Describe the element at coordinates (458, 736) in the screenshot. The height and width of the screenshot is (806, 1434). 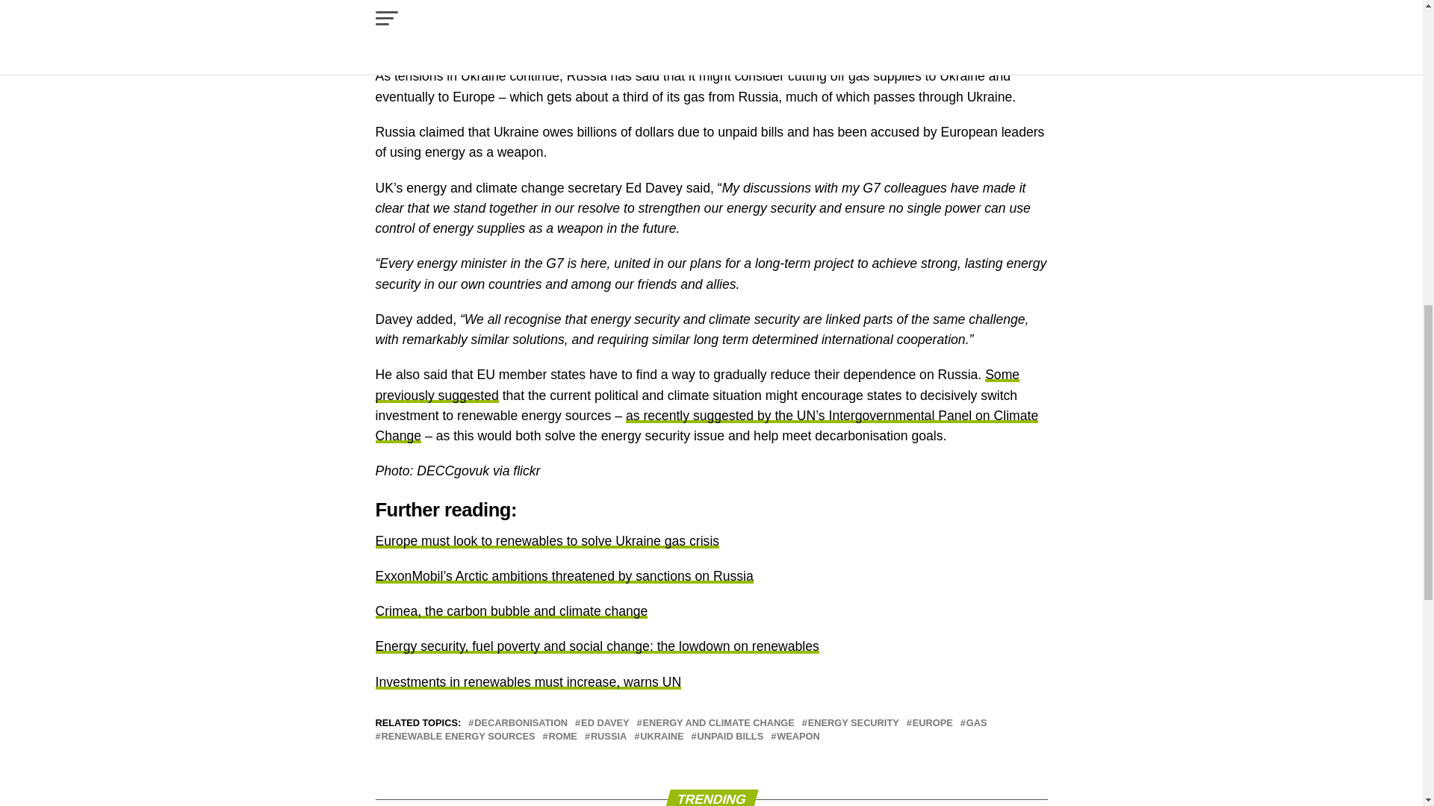
I see `RENEWABLE ENERGY SOURCES` at that location.